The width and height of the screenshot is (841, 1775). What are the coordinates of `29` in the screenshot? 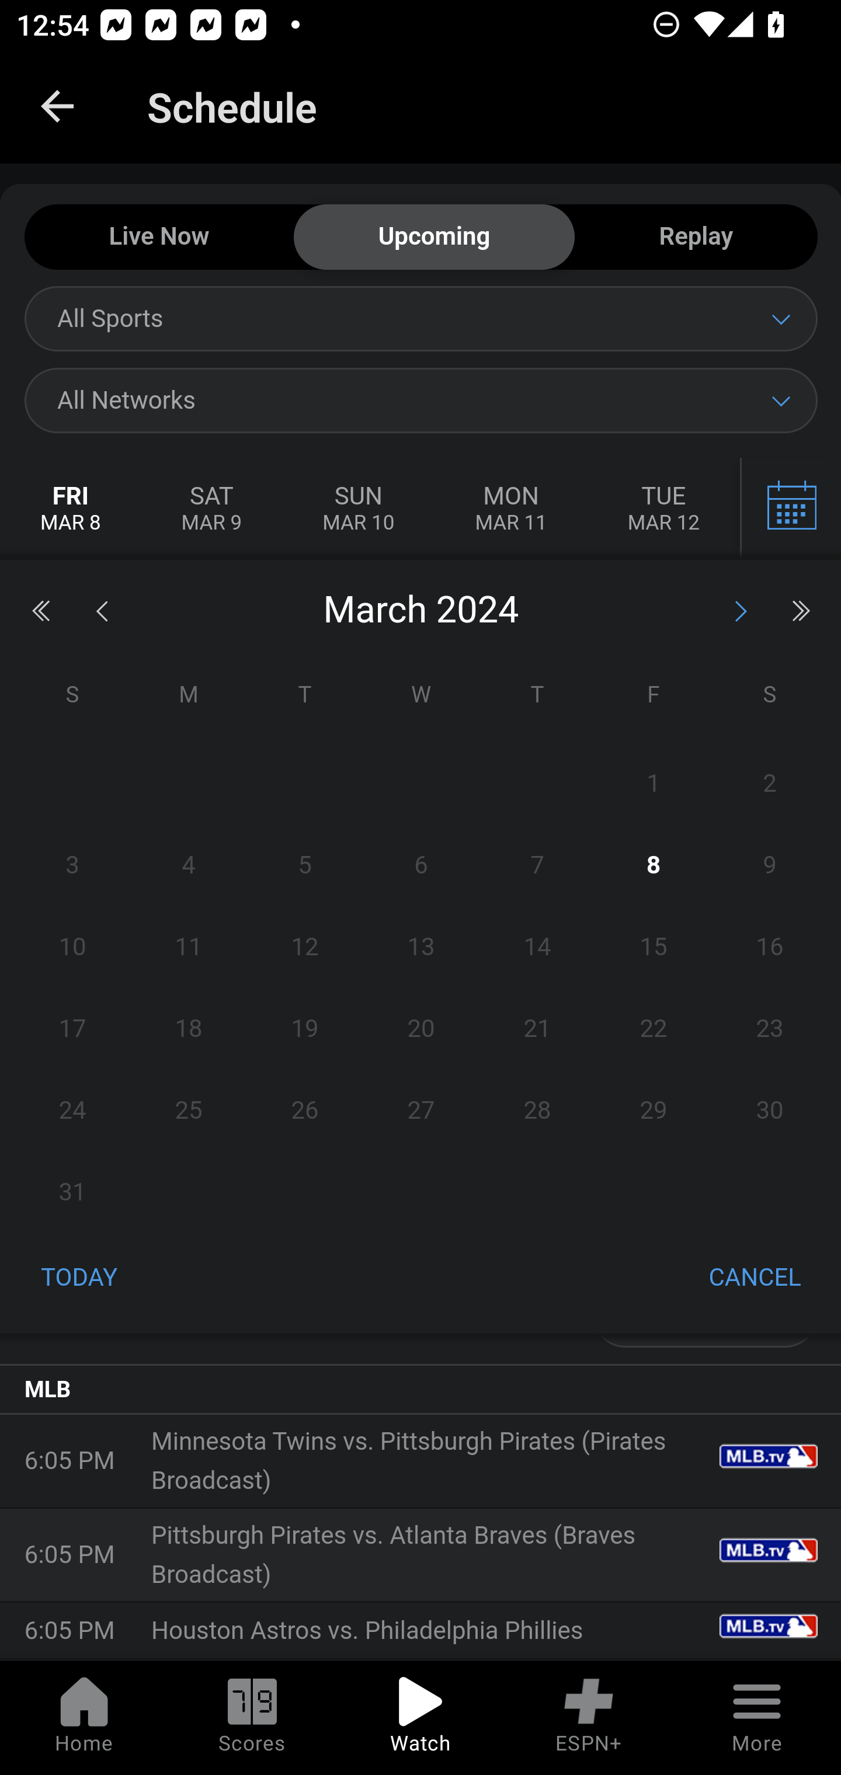 It's located at (653, 1110).